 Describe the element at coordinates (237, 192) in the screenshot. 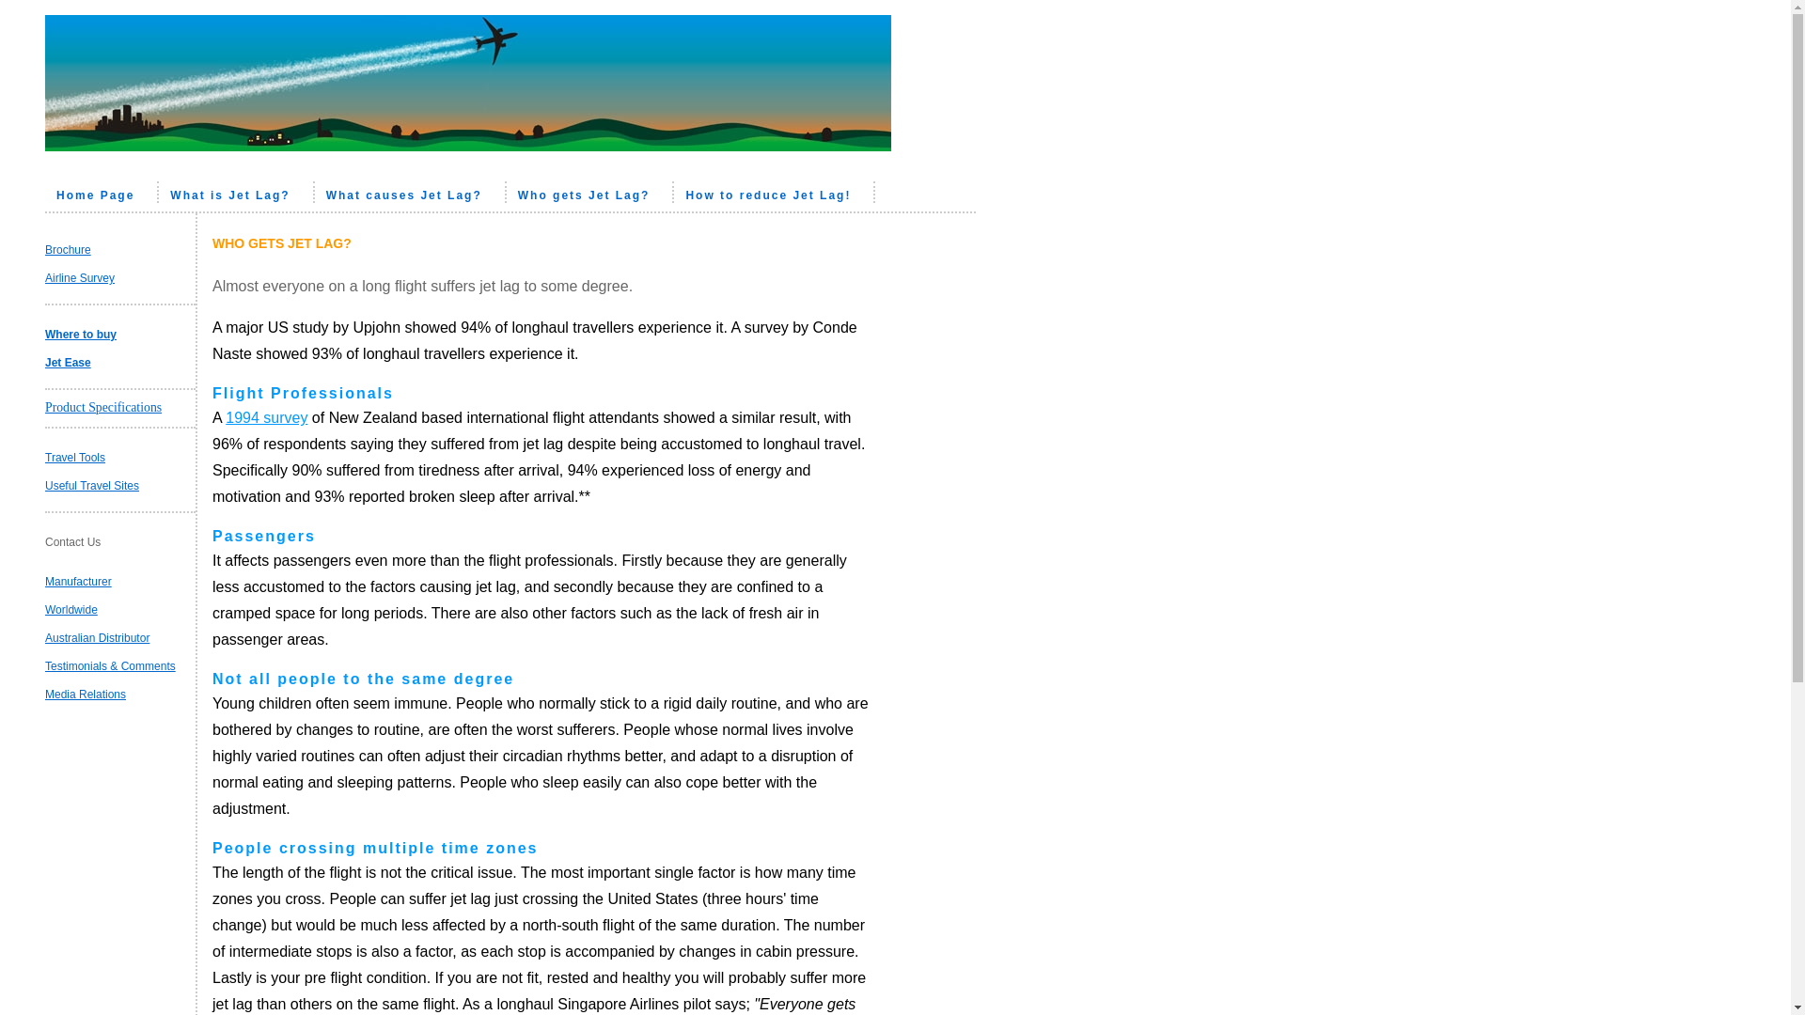

I see `What is Jet Lag?` at that location.